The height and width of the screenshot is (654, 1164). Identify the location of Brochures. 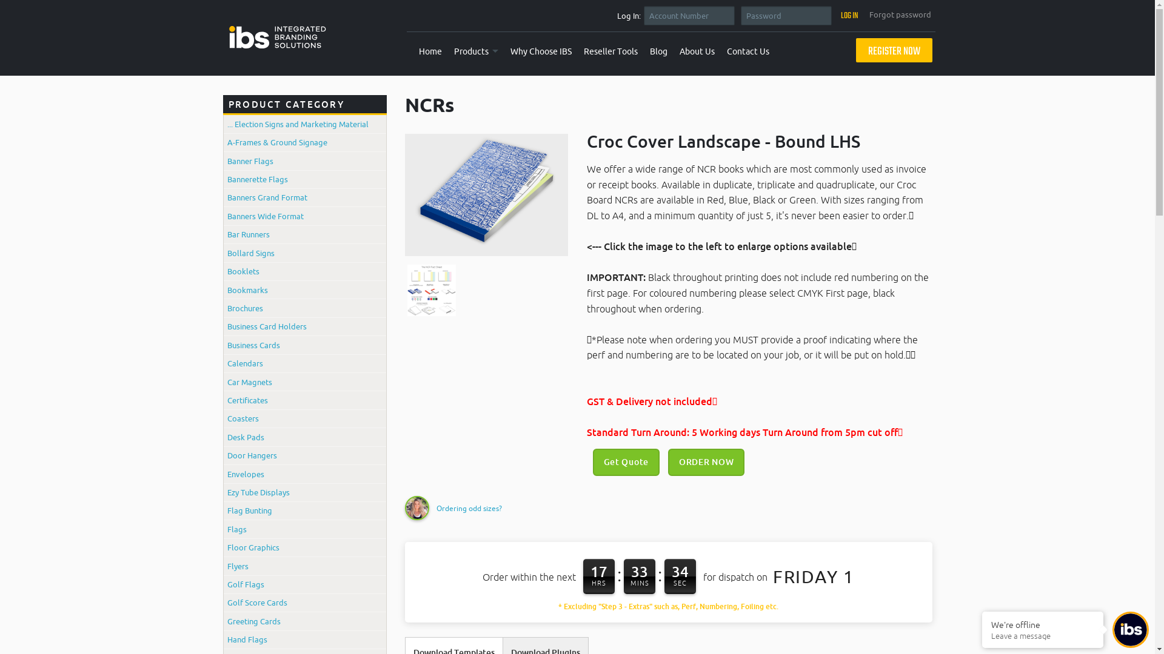
(304, 308).